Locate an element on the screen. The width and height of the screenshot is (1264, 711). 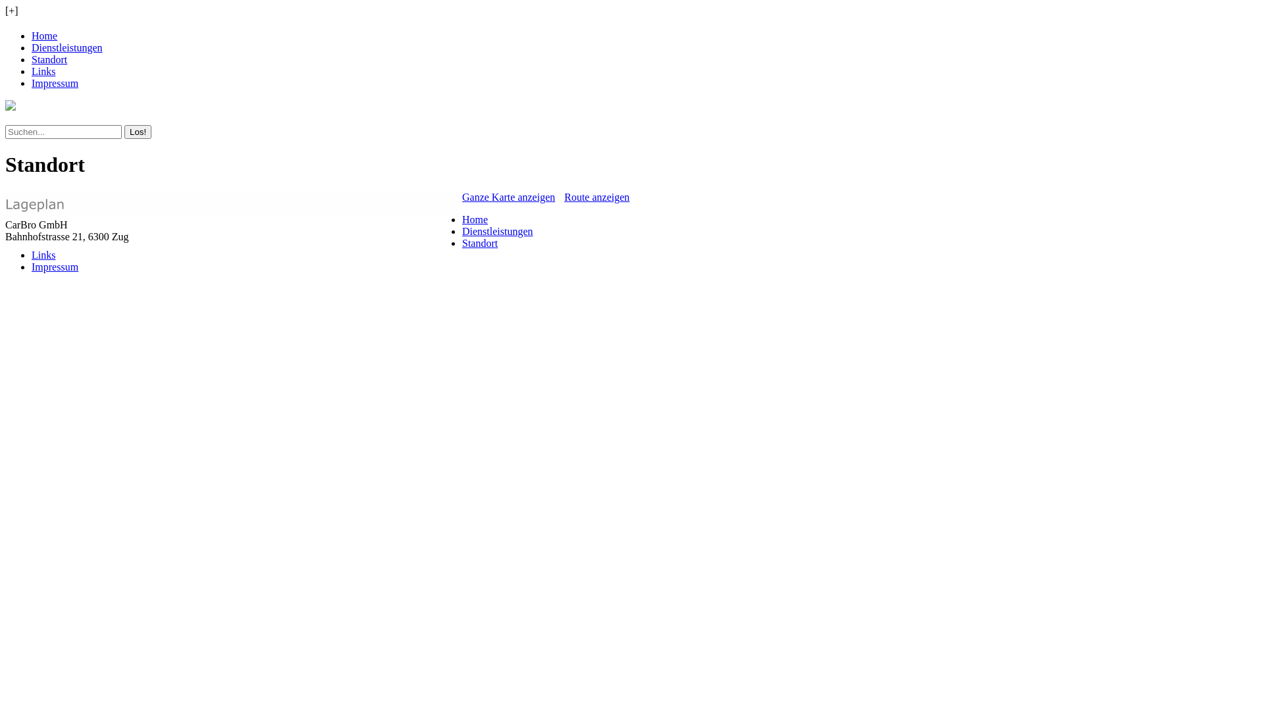
Links is located at coordinates (43, 71).